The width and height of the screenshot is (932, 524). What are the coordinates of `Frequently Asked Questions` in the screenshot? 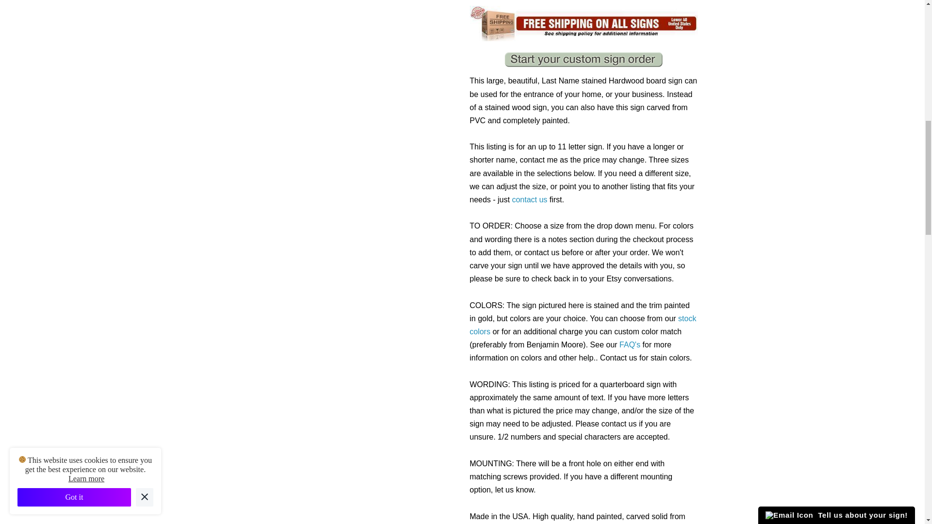 It's located at (630, 344).